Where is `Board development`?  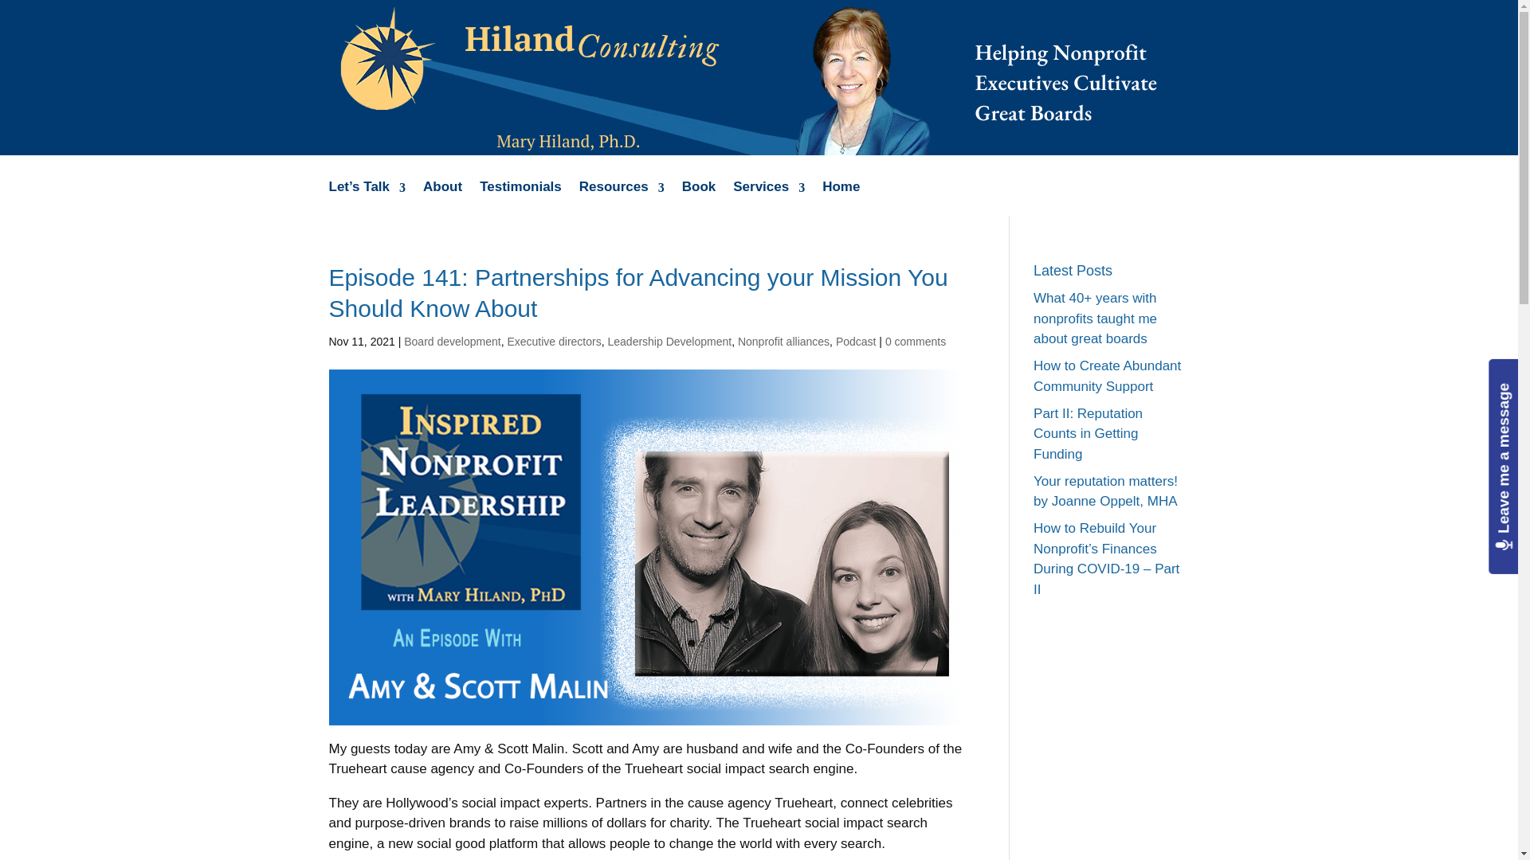 Board development is located at coordinates (451, 342).